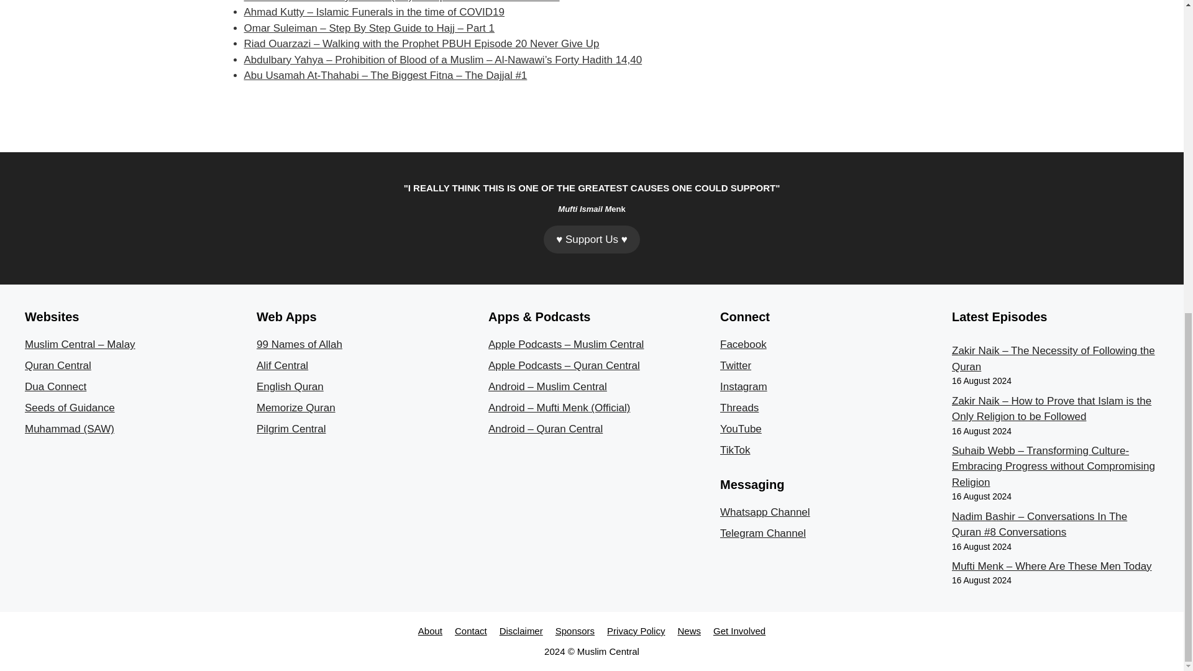 This screenshot has height=671, width=1193. Describe the element at coordinates (70, 408) in the screenshot. I see `Seeds of Guidance` at that location.